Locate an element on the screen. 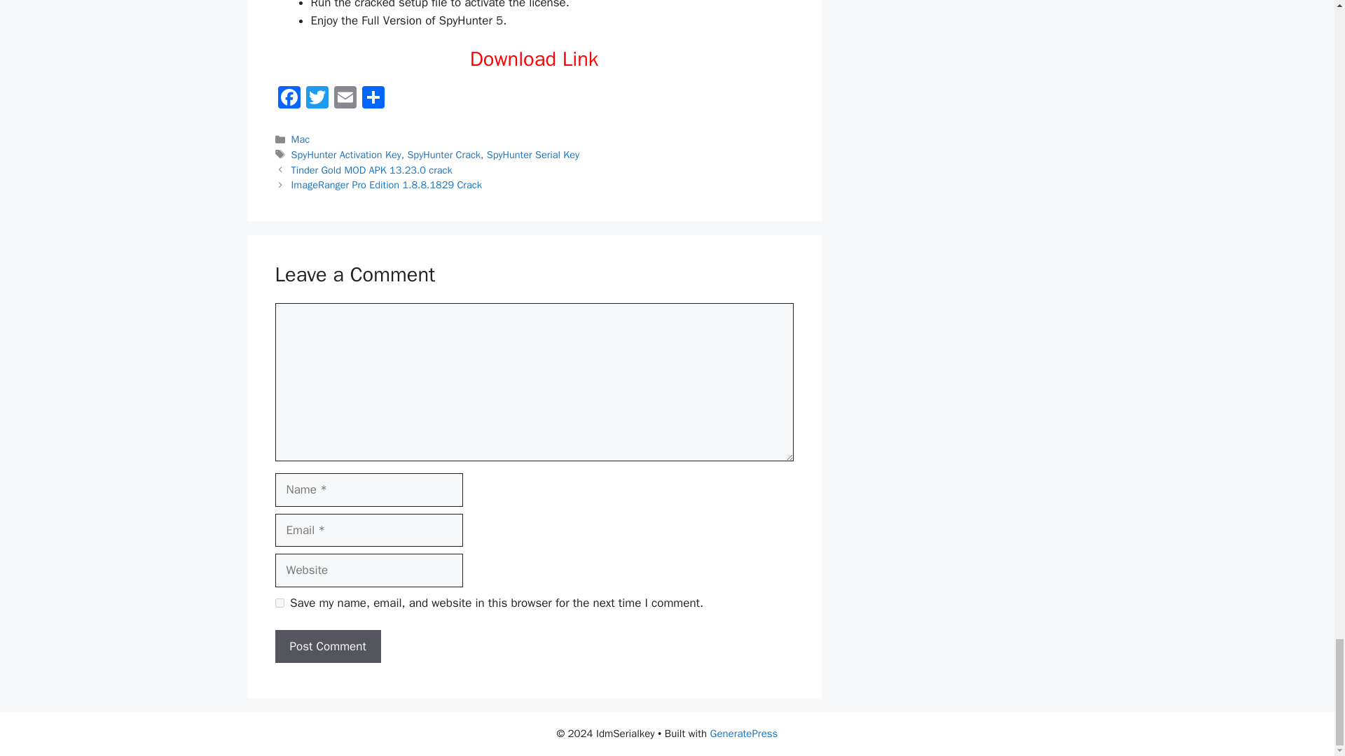 The image size is (1345, 756). Facebook is located at coordinates (289, 99).